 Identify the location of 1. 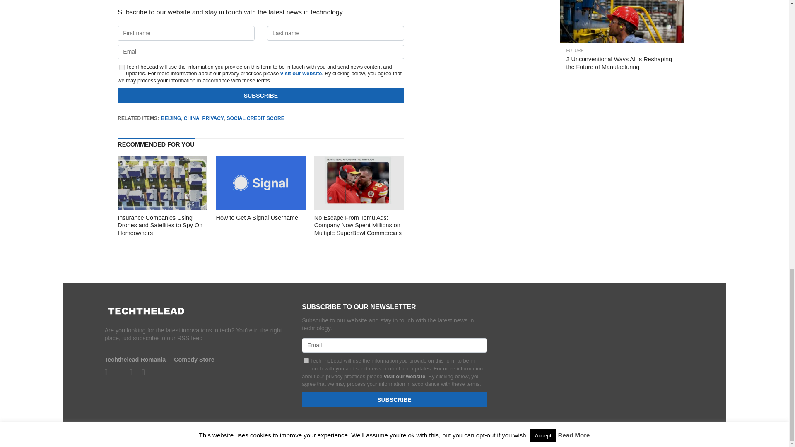
(306, 361).